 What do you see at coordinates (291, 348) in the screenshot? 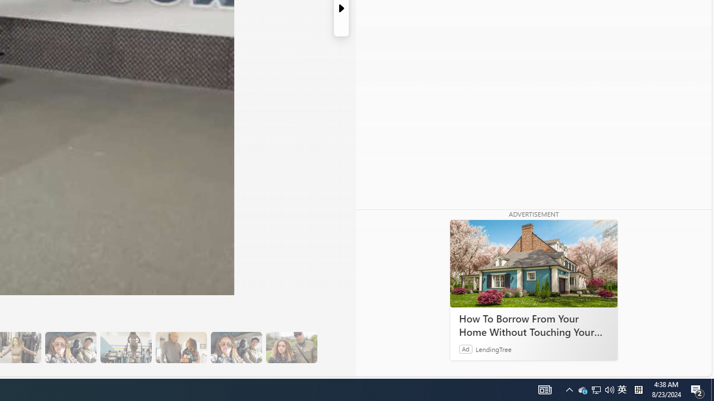
I see `20 Overall, It Will Improve Your Health` at bounding box center [291, 348].